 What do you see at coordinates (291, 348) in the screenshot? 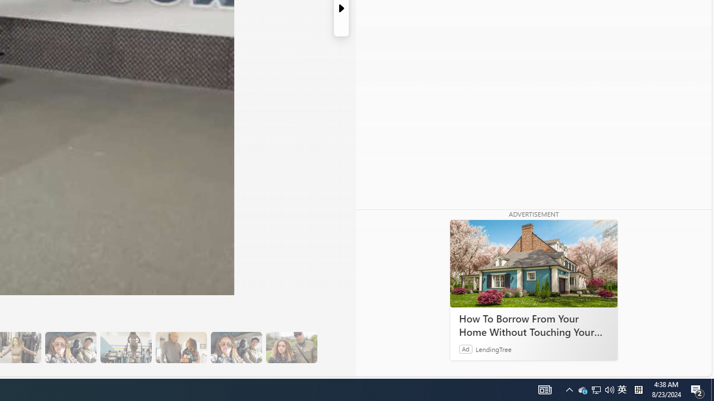
I see `20 Overall, It Will Improve Your Health` at bounding box center [291, 348].